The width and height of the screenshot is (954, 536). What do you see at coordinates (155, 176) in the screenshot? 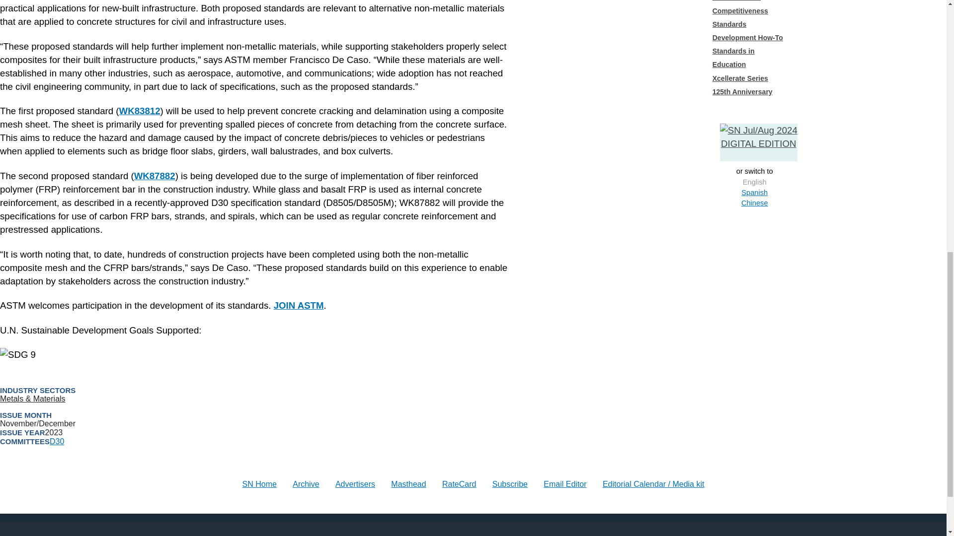
I see `WK87882` at bounding box center [155, 176].